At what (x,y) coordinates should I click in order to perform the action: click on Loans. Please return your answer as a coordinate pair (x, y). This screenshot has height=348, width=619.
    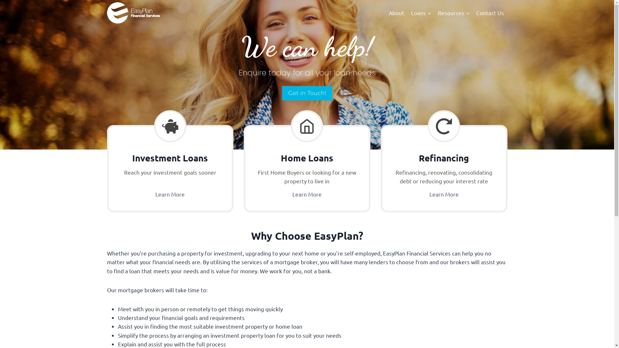
    Looking at the image, I should click on (421, 13).